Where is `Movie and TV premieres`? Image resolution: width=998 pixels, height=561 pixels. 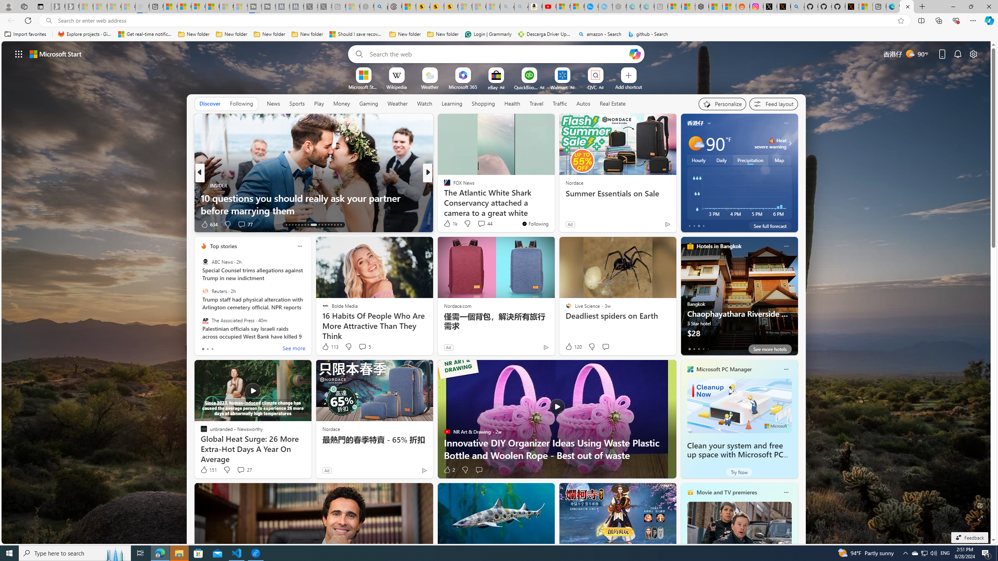
Movie and TV premieres is located at coordinates (727, 492).